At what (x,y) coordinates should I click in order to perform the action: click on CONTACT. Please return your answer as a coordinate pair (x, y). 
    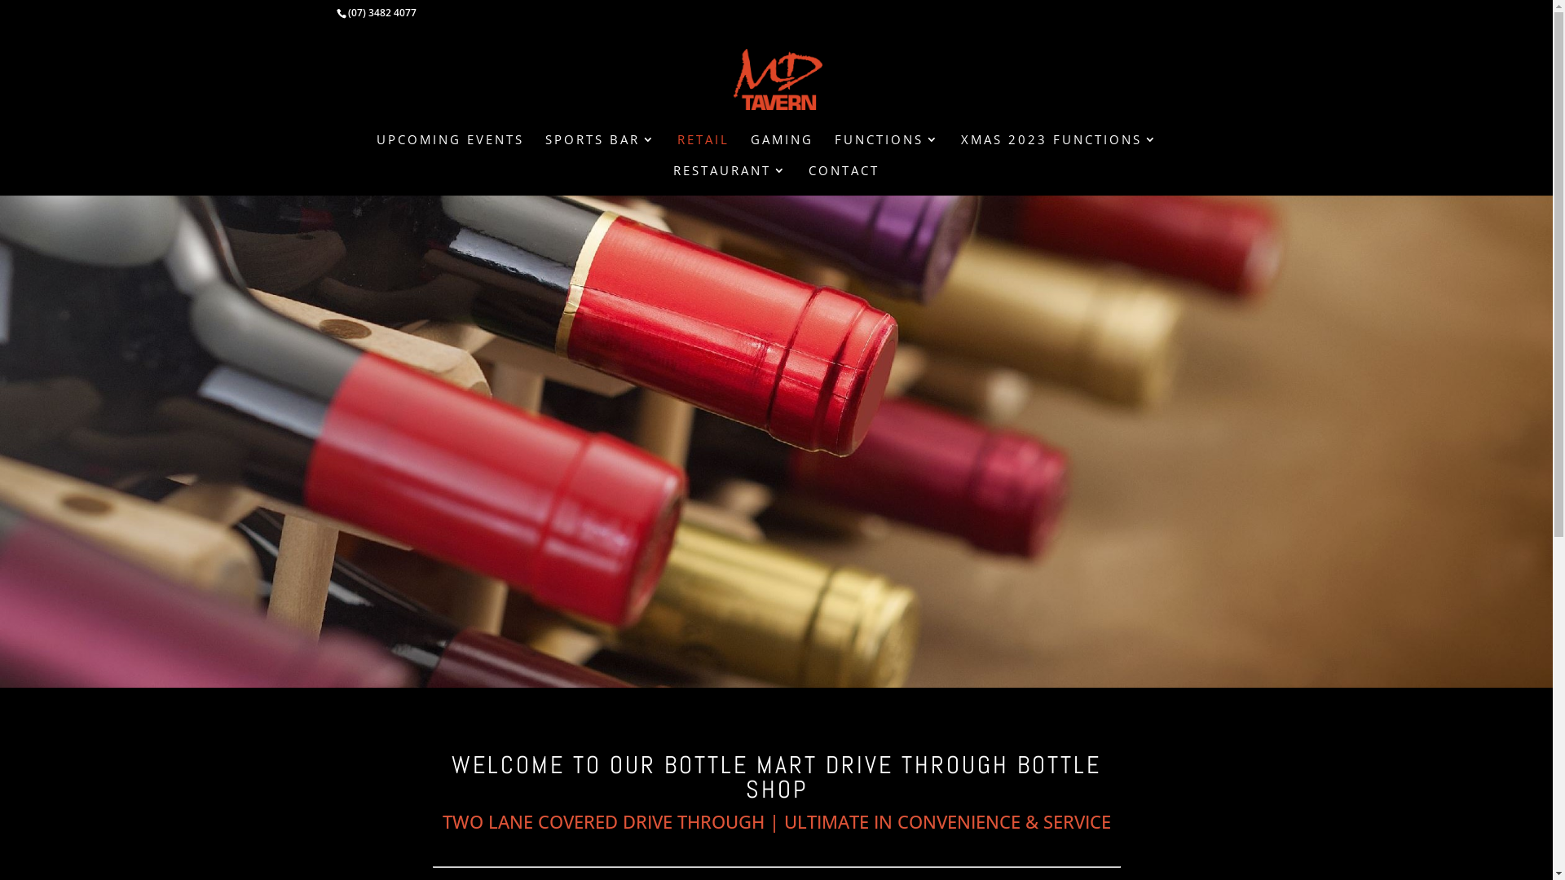
    Looking at the image, I should click on (844, 180).